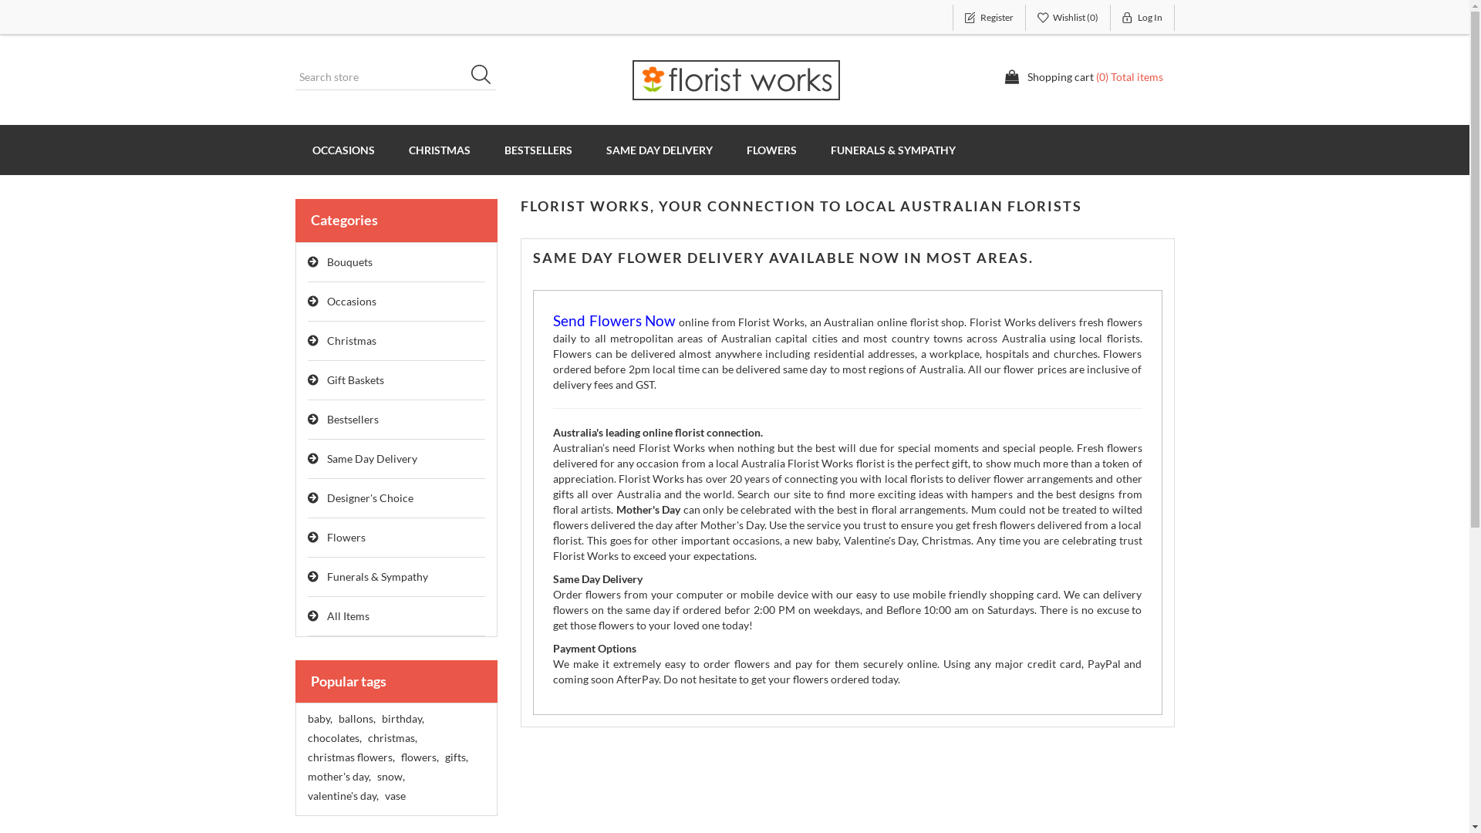 This screenshot has height=833, width=1481. I want to click on Designer's Choice, so click(396, 498).